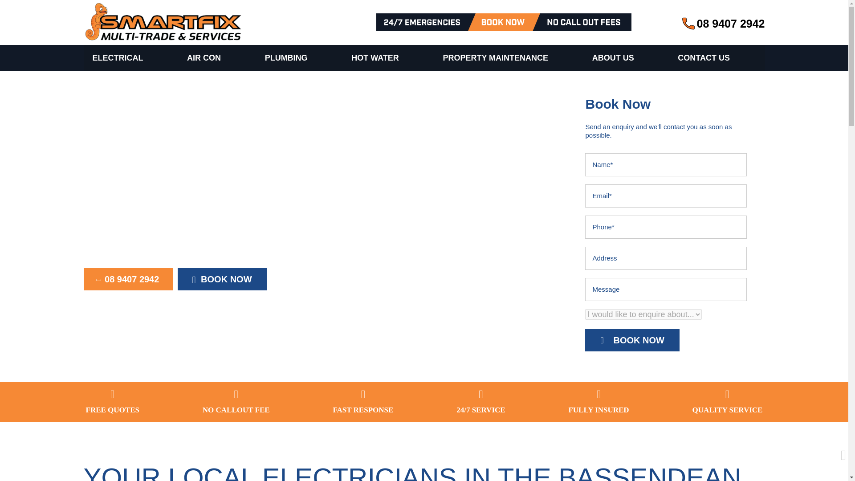 The image size is (855, 481). I want to click on Smartfix, so click(164, 22).